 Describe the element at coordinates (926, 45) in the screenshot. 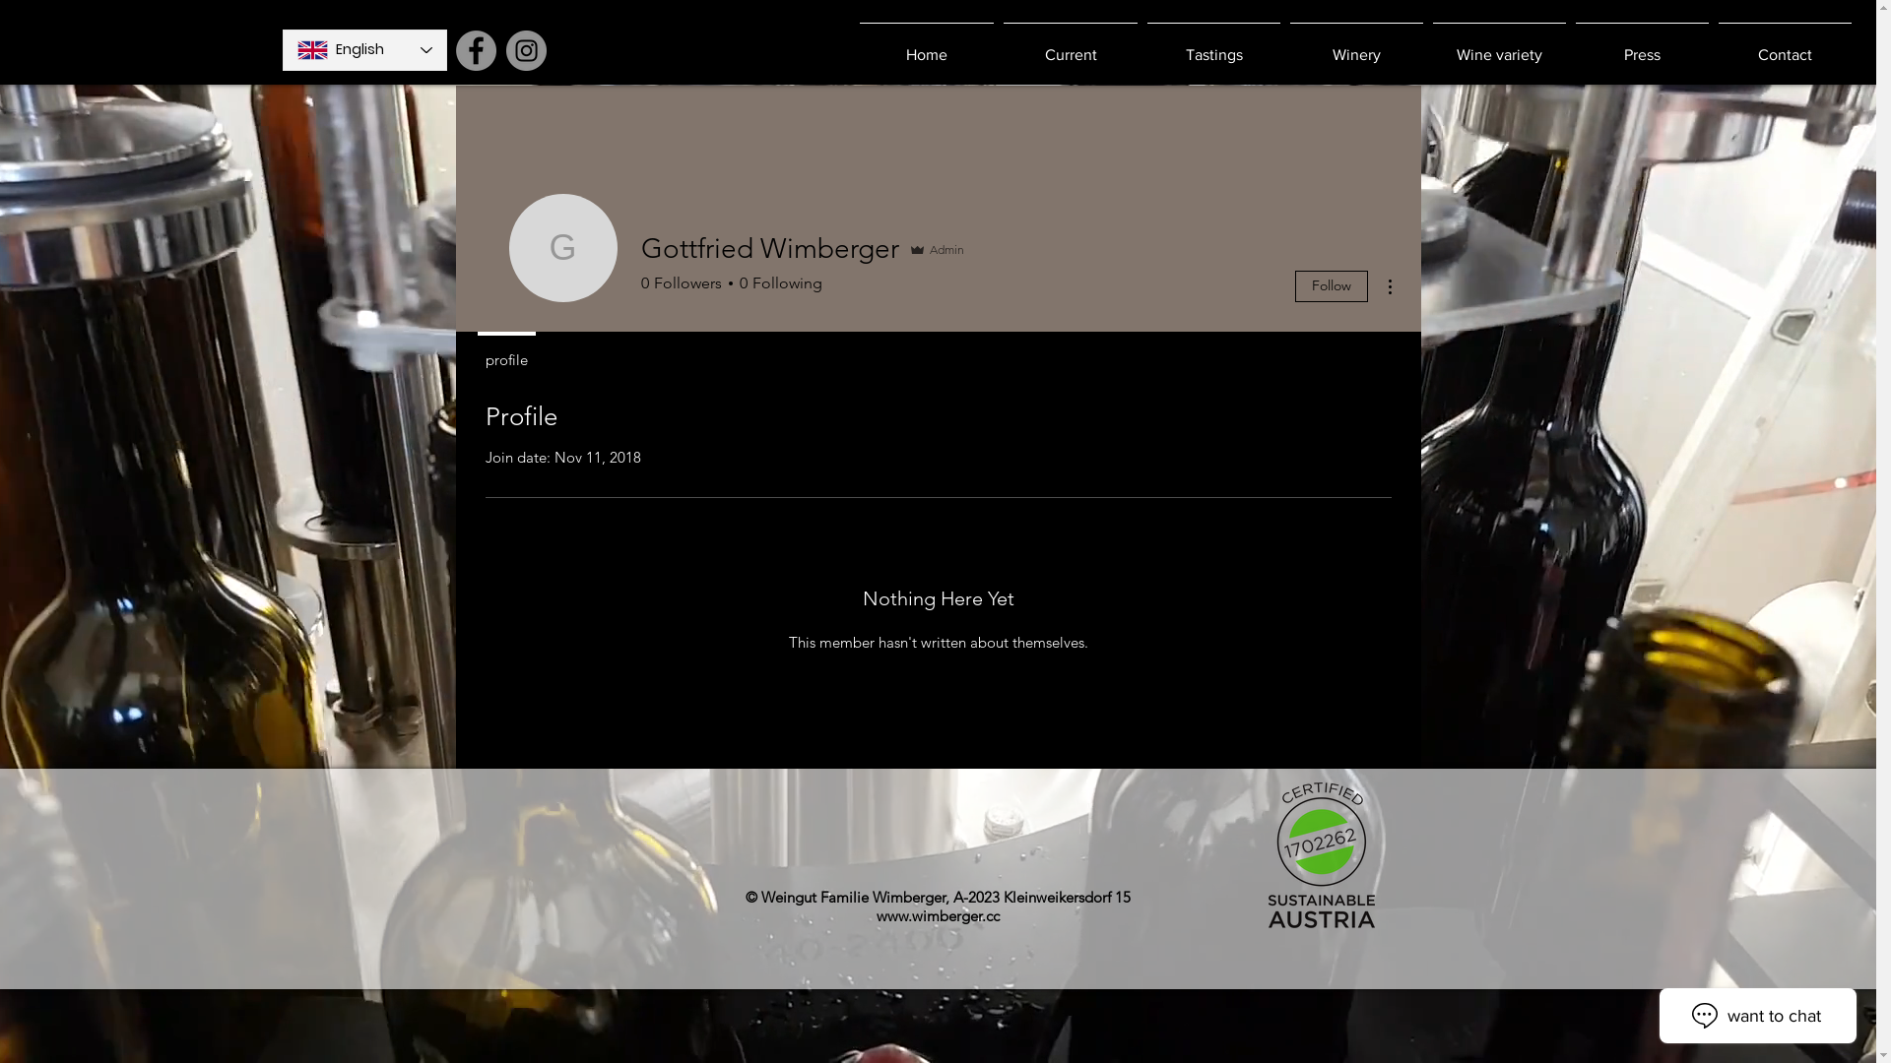

I see `Home` at that location.